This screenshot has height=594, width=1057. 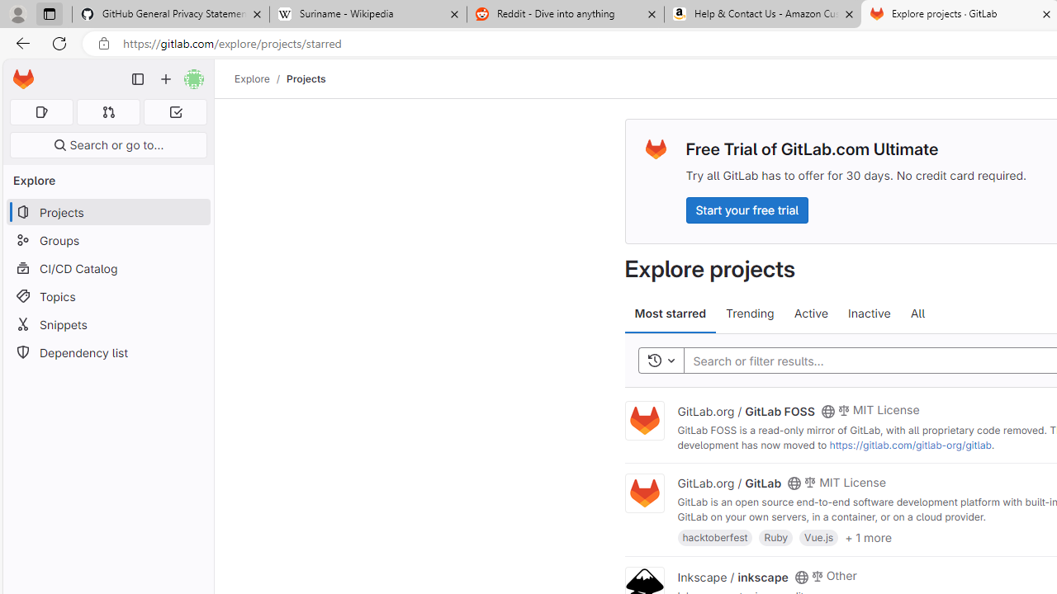 I want to click on Class: s14 gl-mr-2, so click(x=817, y=574).